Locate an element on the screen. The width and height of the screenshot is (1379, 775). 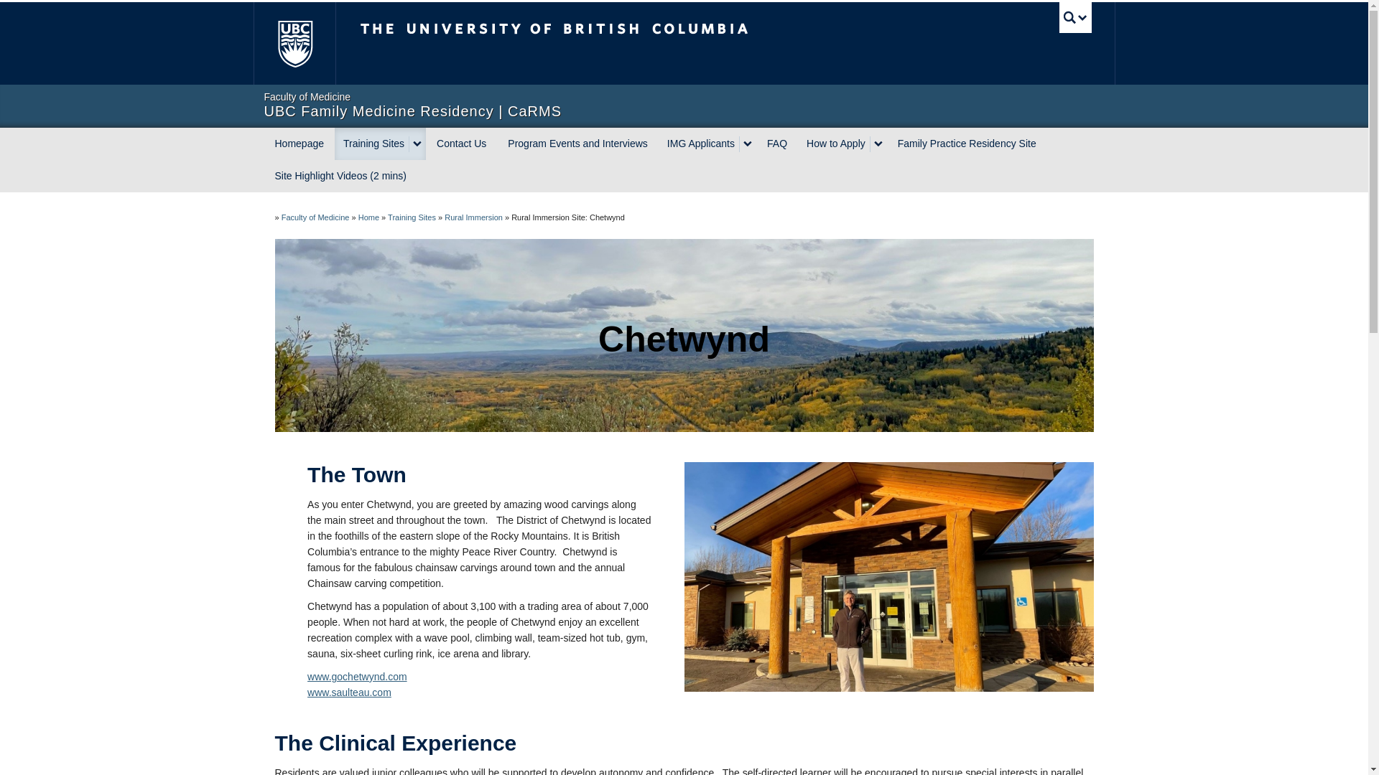
Training Sites is located at coordinates (411, 217).